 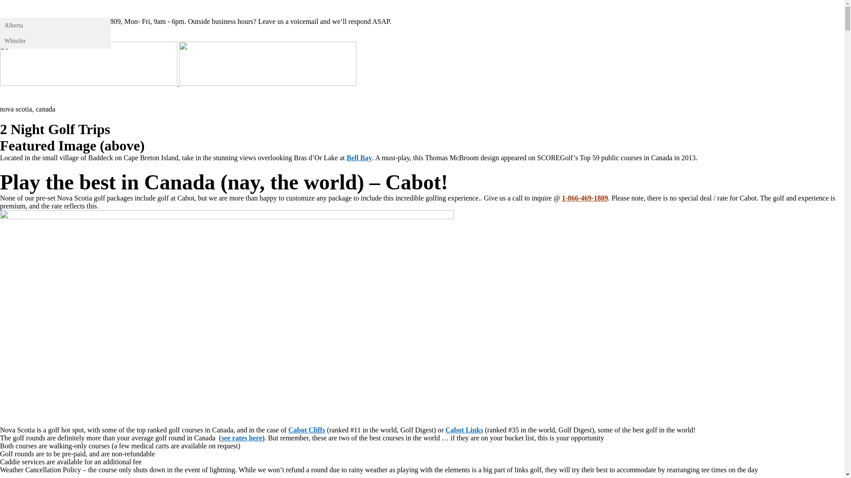 I want to click on Atlantic CA, so click(x=173, y=96).